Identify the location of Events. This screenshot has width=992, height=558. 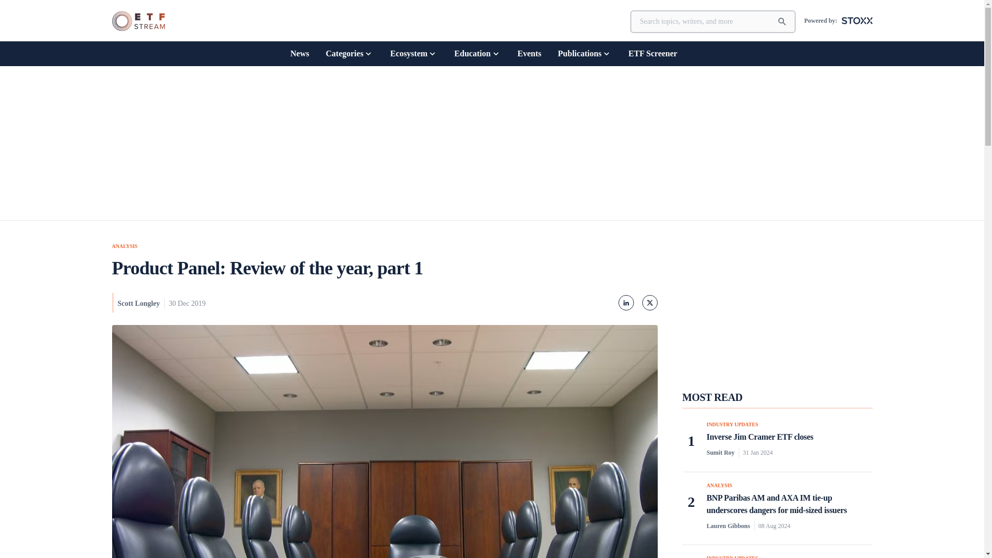
(530, 53).